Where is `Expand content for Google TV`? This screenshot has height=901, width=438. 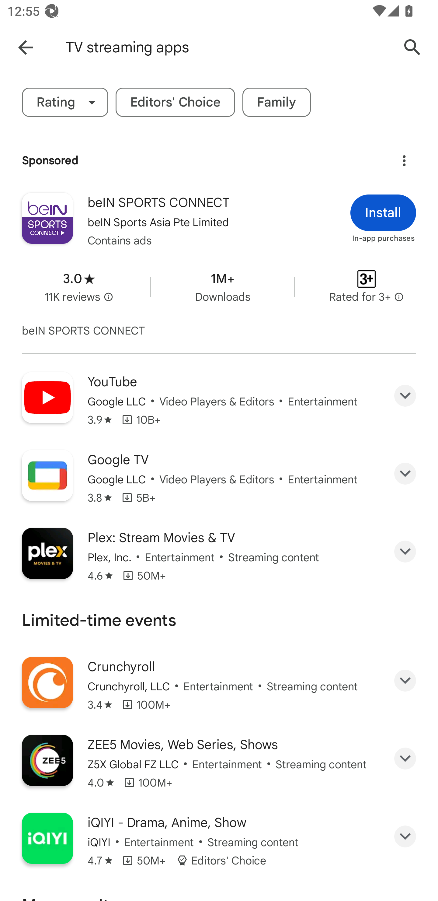 Expand content for Google TV is located at coordinates (405, 473).